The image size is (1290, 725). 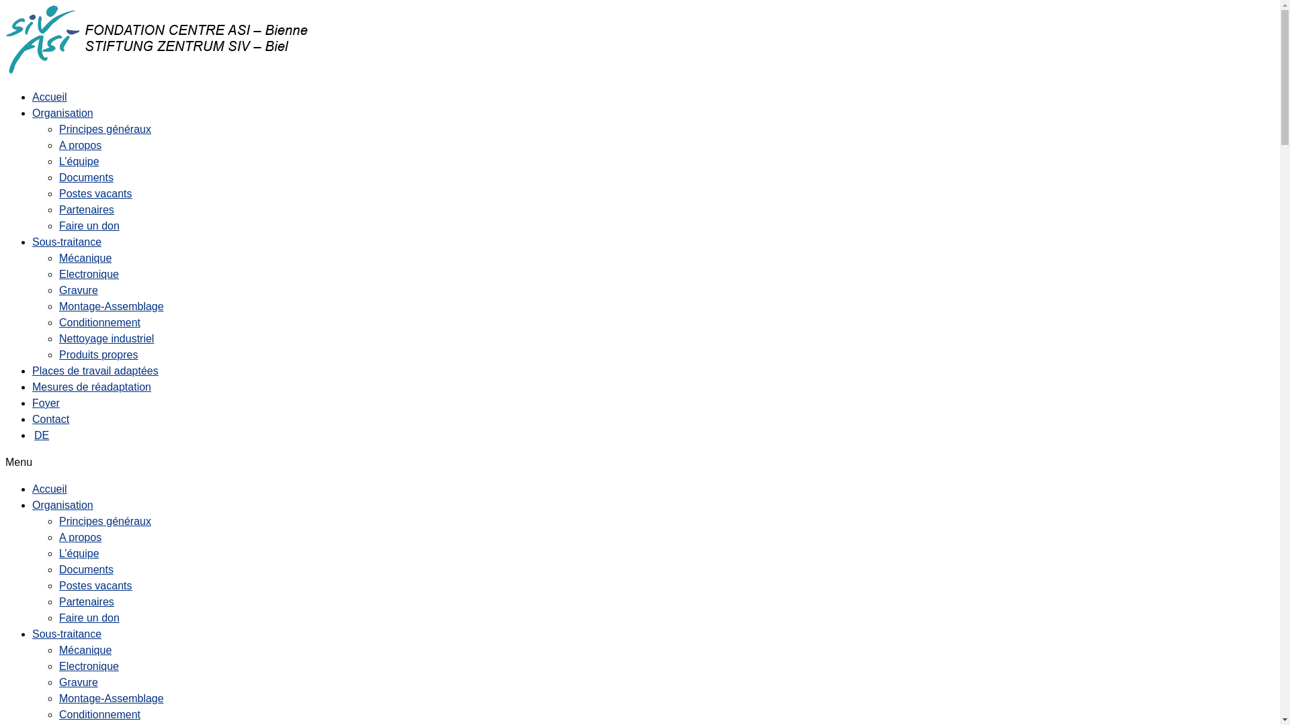 I want to click on Gravure, so click(x=79, y=290).